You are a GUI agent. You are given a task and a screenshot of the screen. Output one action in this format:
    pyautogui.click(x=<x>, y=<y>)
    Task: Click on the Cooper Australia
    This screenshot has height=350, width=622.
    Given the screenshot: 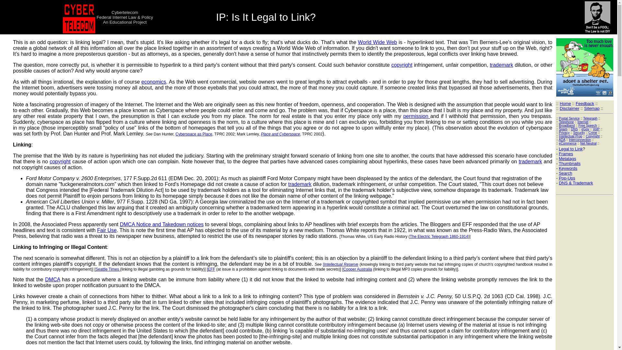 What is the action you would take?
    pyautogui.click(x=358, y=269)
    